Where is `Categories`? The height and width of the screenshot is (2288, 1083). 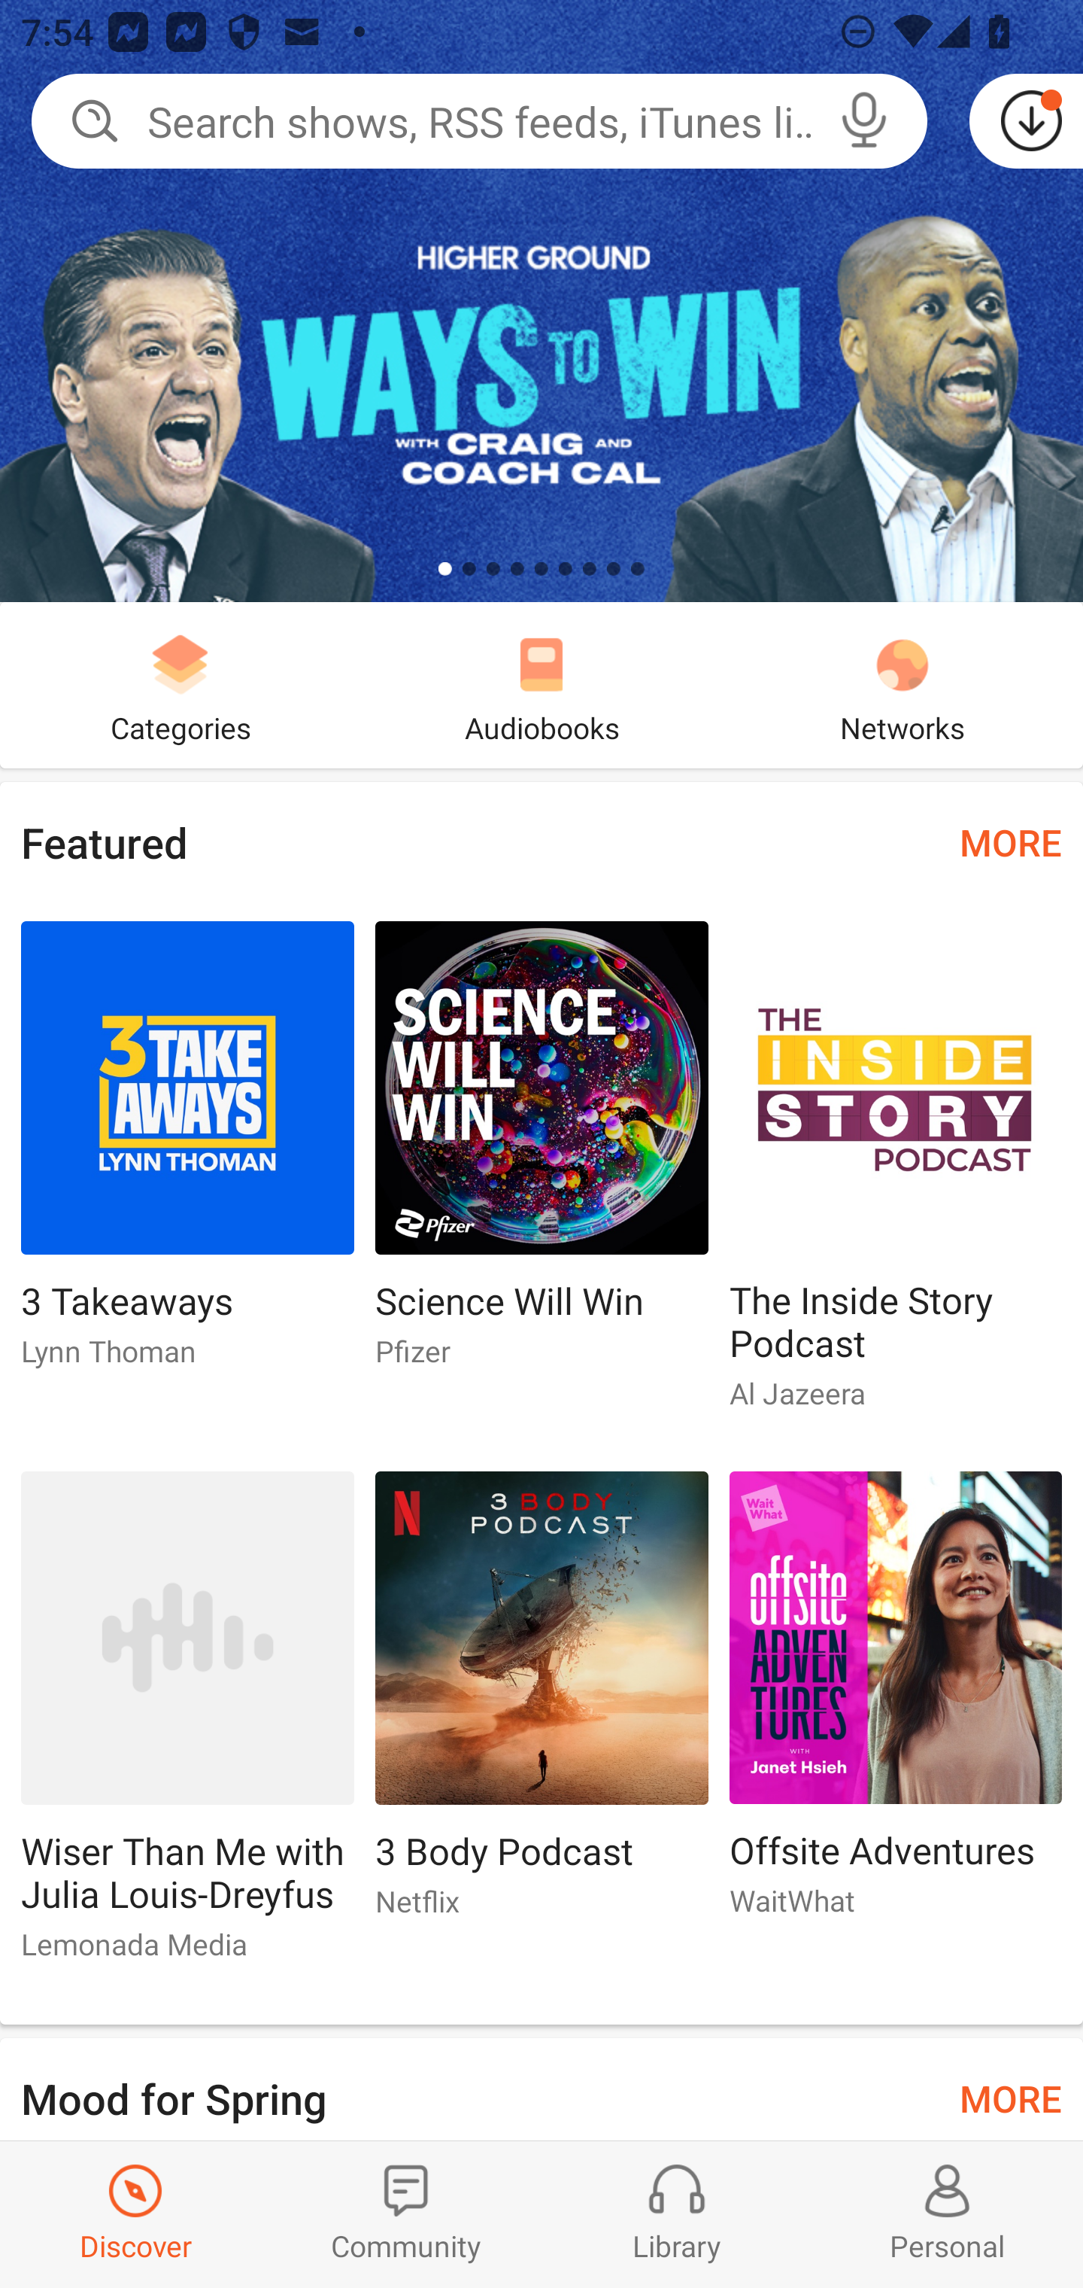 Categories is located at coordinates (180, 685).